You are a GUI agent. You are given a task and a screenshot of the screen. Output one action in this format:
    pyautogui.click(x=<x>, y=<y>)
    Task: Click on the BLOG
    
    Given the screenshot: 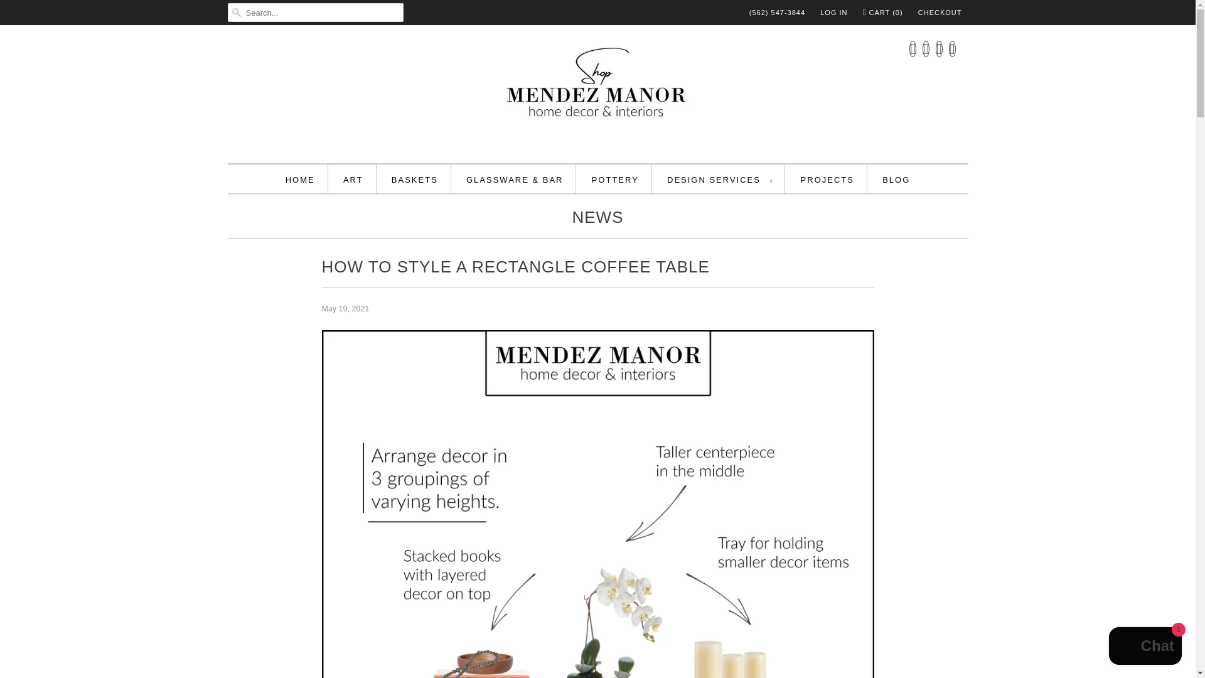 What is the action you would take?
    pyautogui.click(x=896, y=180)
    